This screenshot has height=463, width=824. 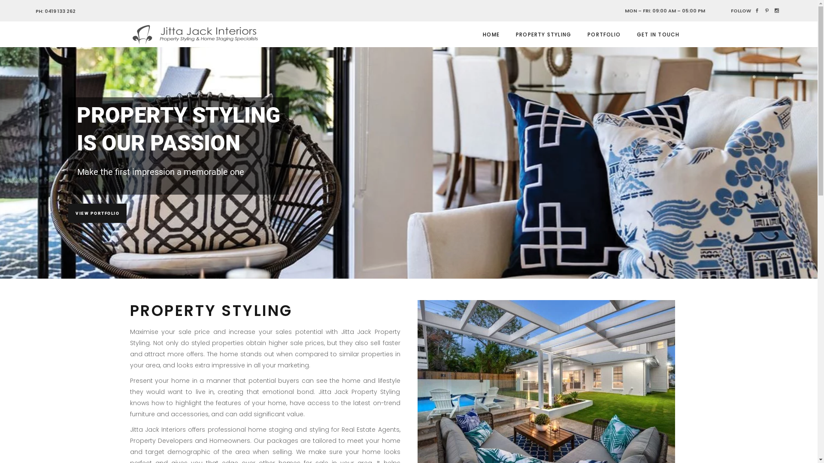 What do you see at coordinates (658, 34) in the screenshot?
I see `GET IN TOUCH` at bounding box center [658, 34].